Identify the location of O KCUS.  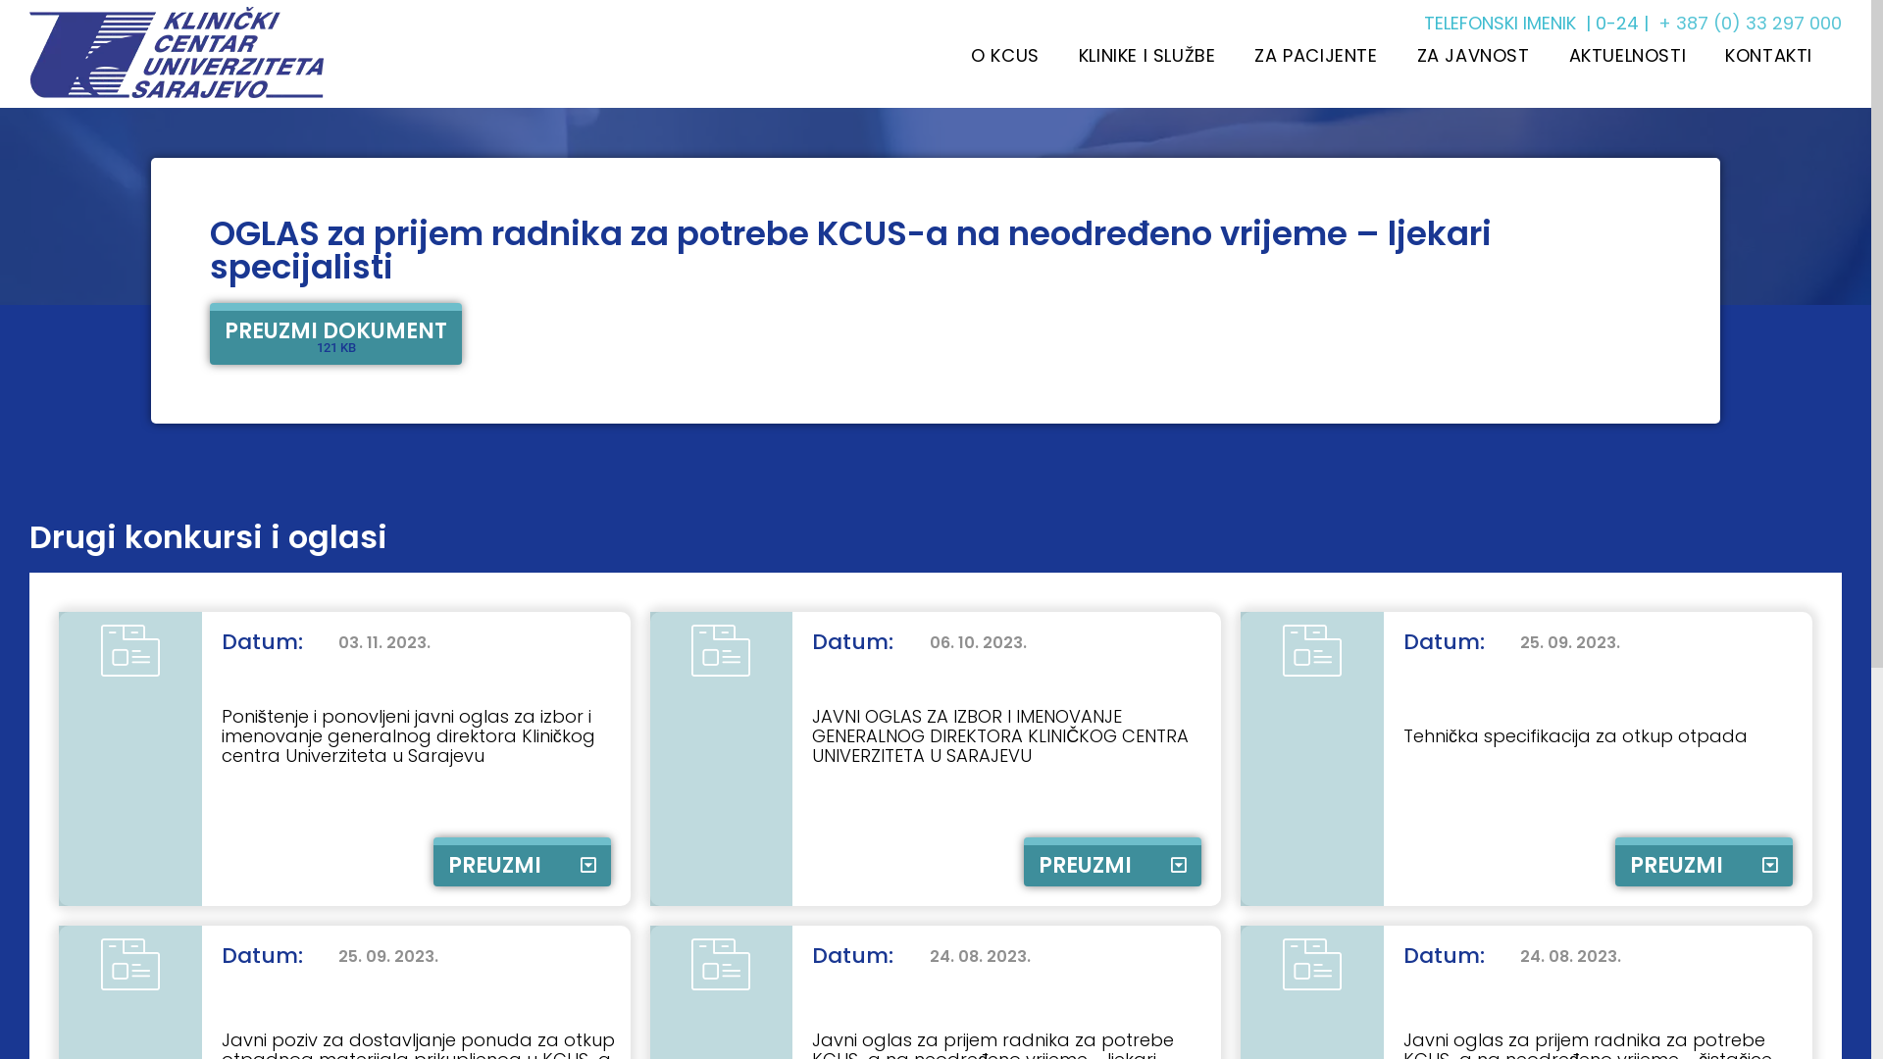
(1005, 56).